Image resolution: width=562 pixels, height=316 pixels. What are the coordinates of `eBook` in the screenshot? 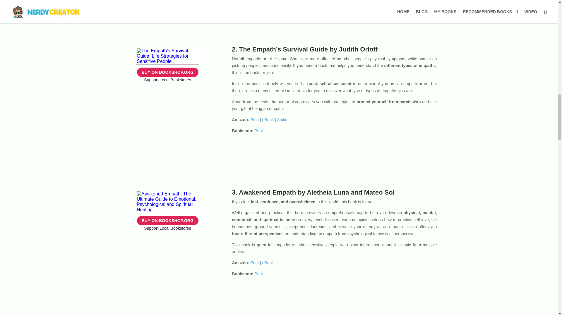 It's located at (268, 119).